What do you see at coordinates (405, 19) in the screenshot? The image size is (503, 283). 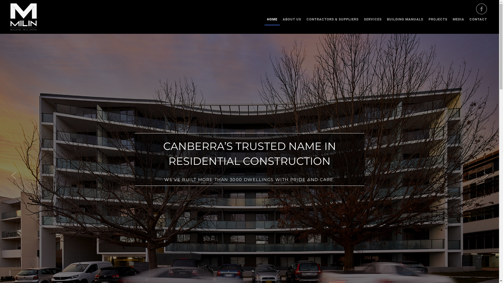 I see `BUILDING MANUALS` at bounding box center [405, 19].